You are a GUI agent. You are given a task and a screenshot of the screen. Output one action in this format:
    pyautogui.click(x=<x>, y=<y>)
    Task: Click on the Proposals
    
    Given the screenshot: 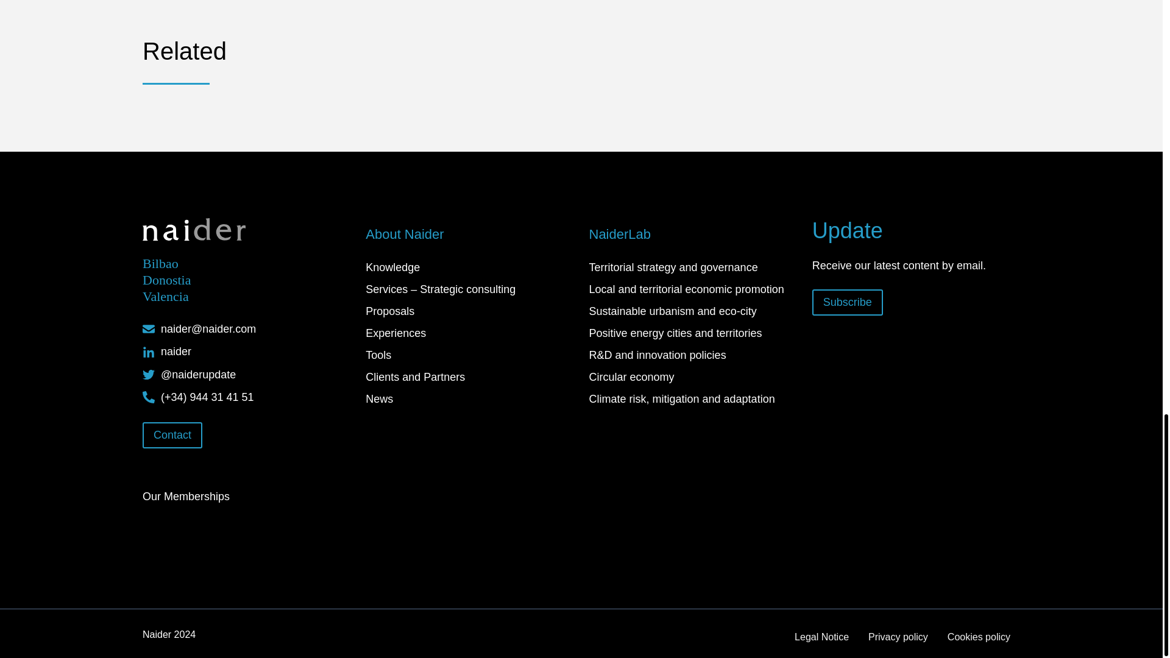 What is the action you would take?
    pyautogui.click(x=469, y=311)
    